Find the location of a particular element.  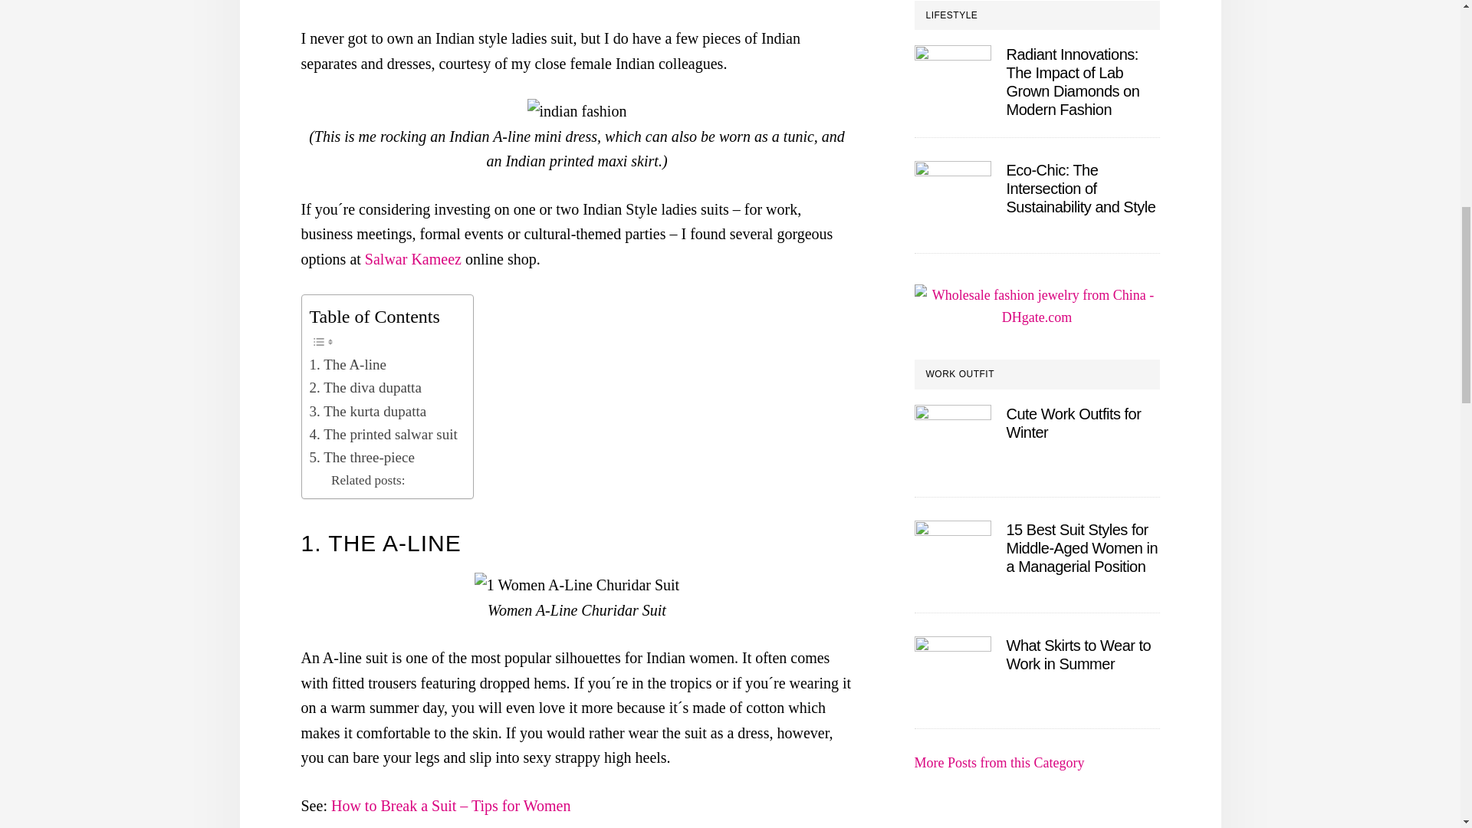

1. The A-line is located at coordinates (347, 365).